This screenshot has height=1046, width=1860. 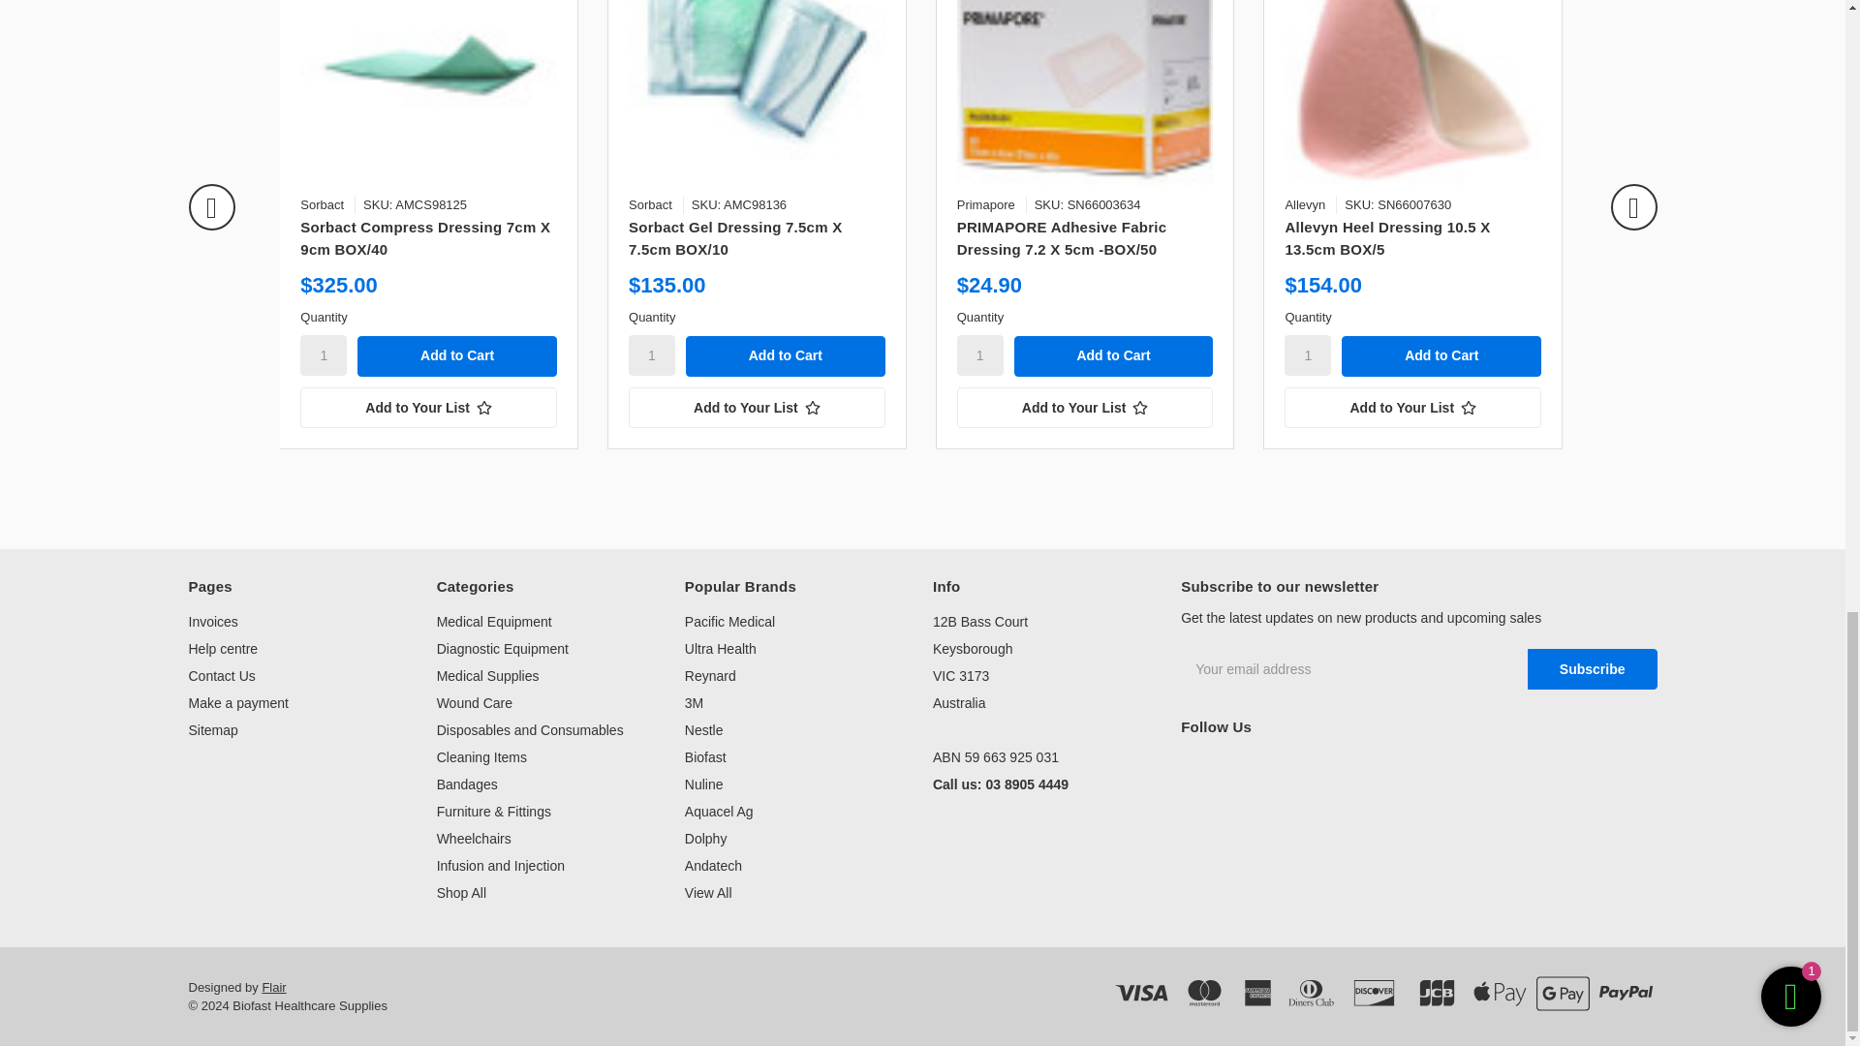 I want to click on Add to Your List, so click(x=1085, y=407).